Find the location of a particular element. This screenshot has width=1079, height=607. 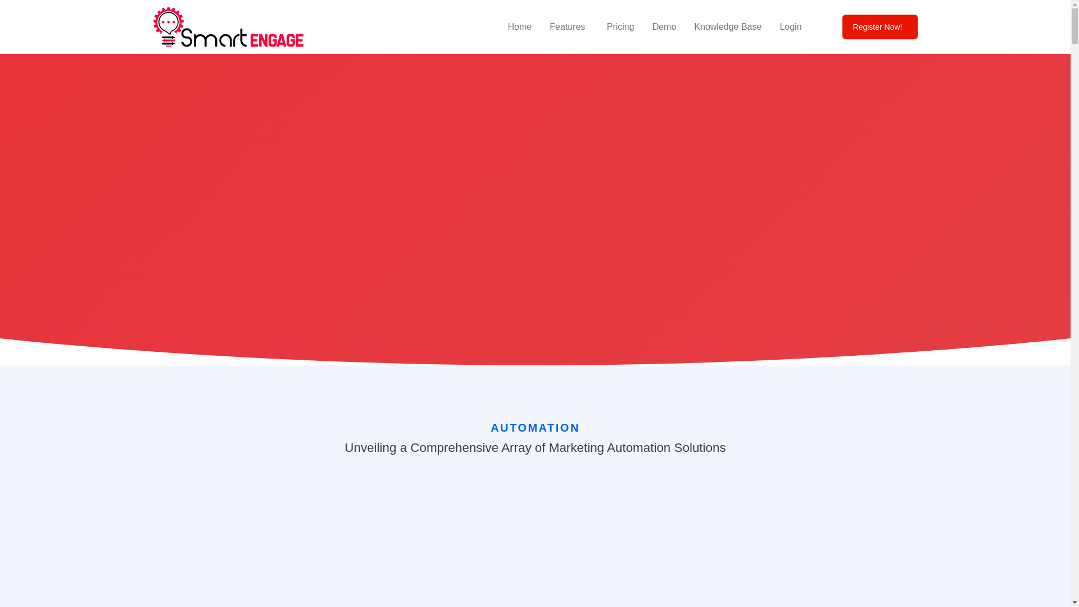

Knowledge Base is located at coordinates (727, 27).